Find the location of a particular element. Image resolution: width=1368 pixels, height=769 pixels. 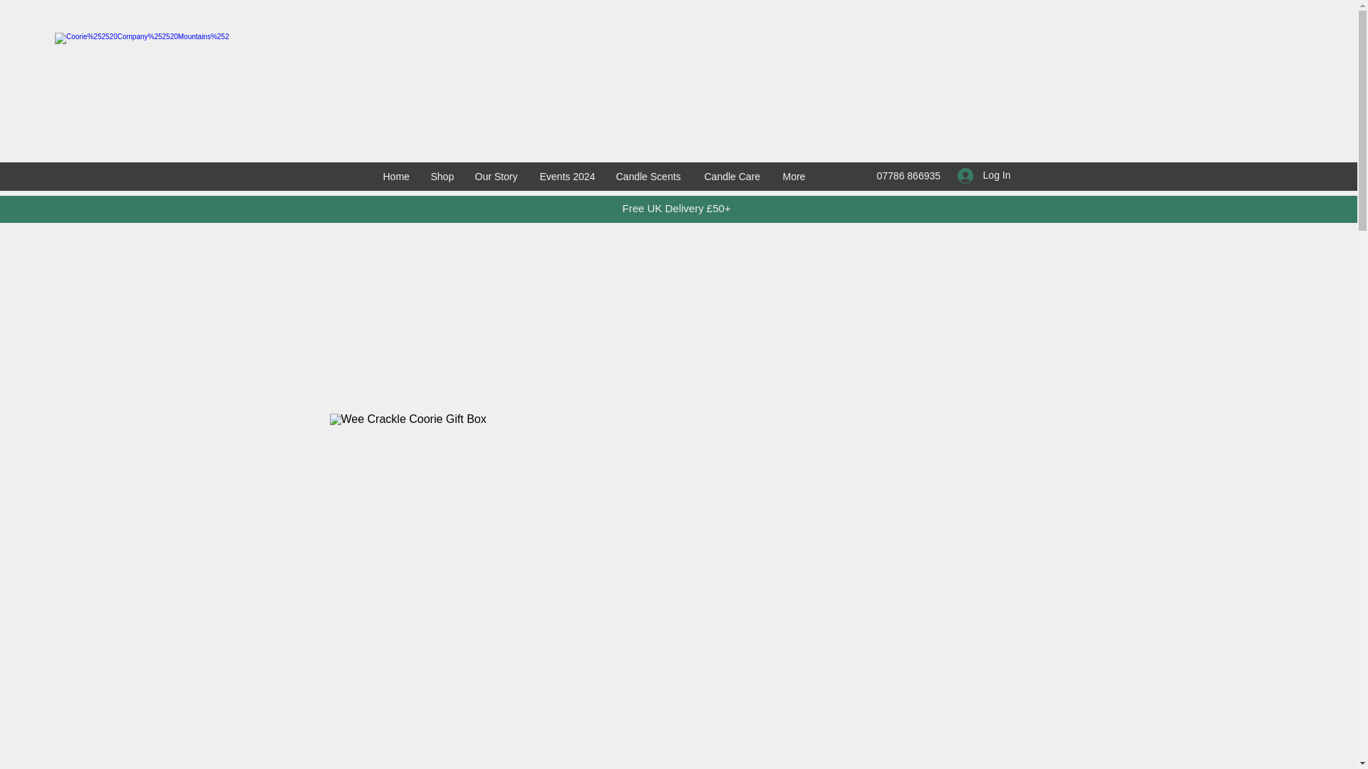

Candle Scents is located at coordinates (653, 177).